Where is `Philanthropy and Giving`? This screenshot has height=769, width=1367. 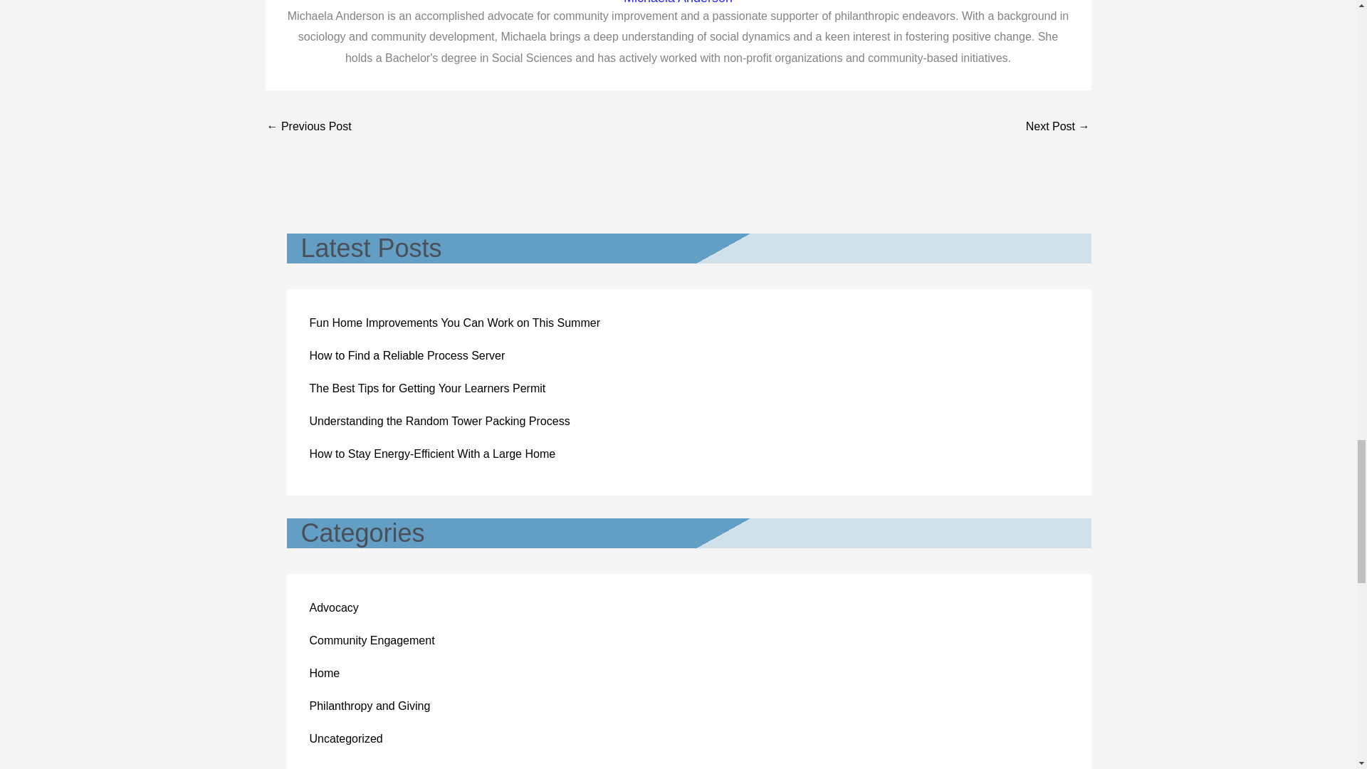 Philanthropy and Giving is located at coordinates (369, 706).